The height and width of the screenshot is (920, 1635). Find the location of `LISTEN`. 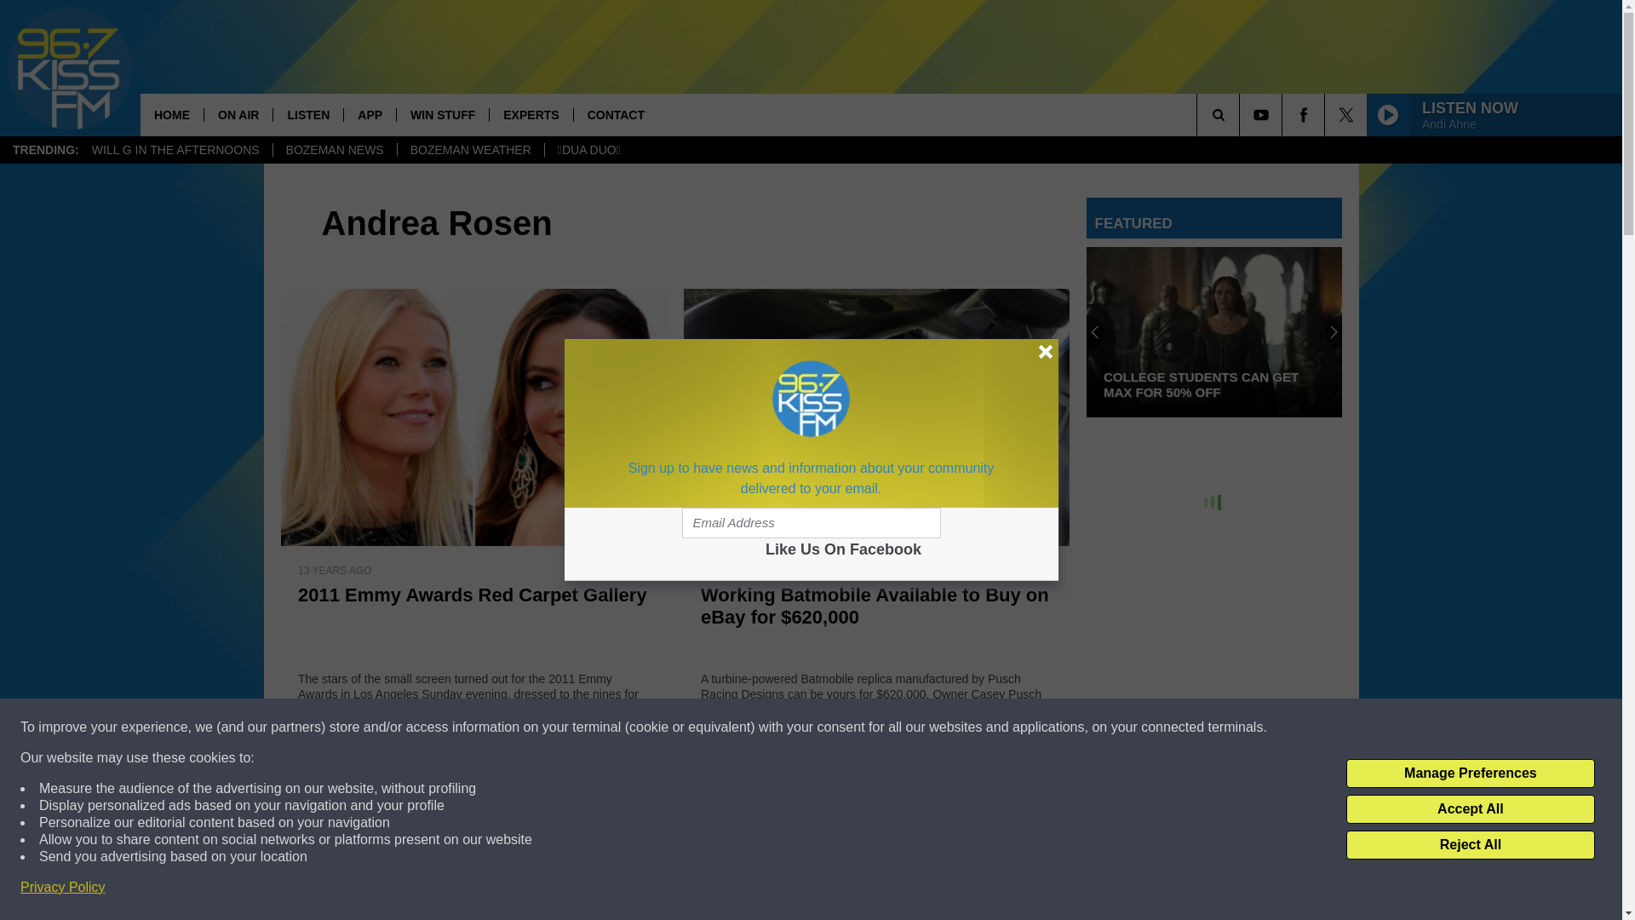

LISTEN is located at coordinates (308, 114).